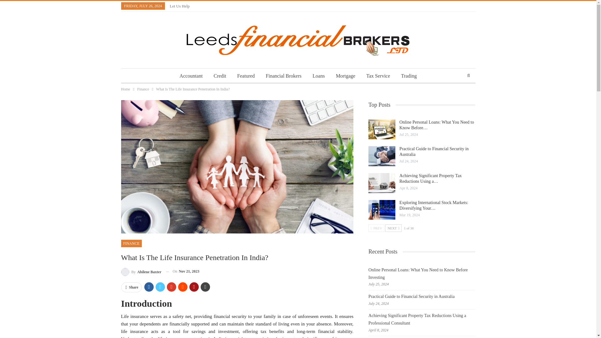  Describe the element at coordinates (409, 76) in the screenshot. I see `Trading` at that location.